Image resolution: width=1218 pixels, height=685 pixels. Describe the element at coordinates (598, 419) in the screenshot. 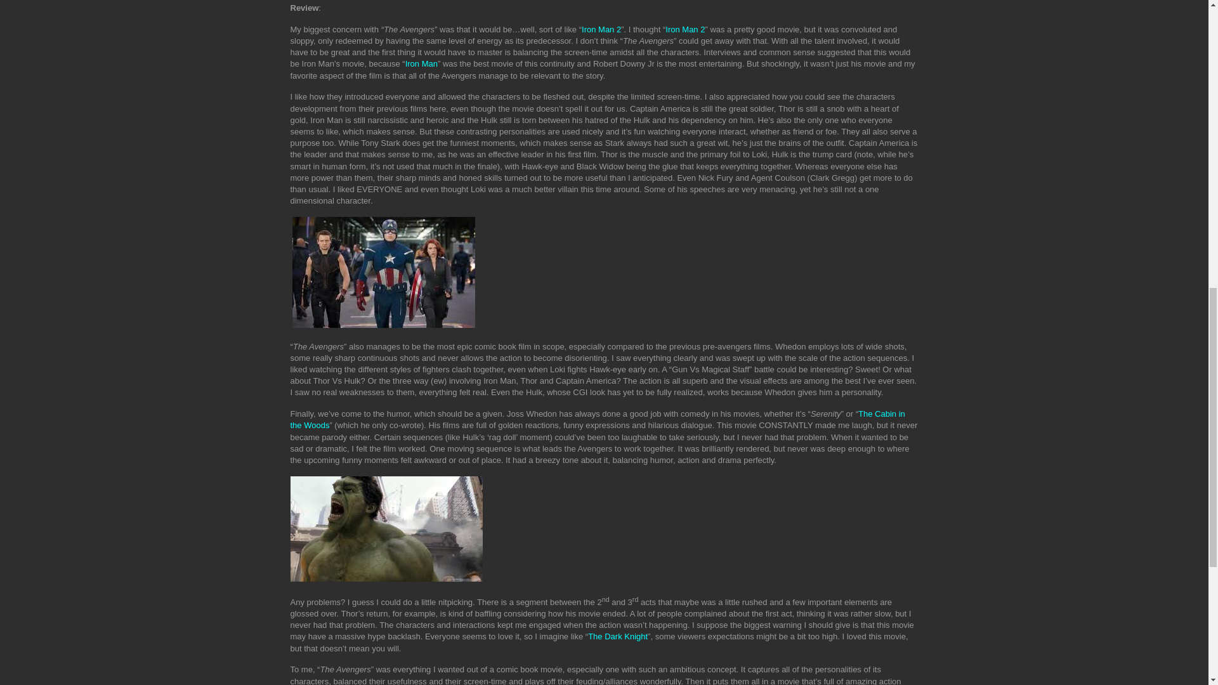

I see `The Cabin in the Woods` at that location.